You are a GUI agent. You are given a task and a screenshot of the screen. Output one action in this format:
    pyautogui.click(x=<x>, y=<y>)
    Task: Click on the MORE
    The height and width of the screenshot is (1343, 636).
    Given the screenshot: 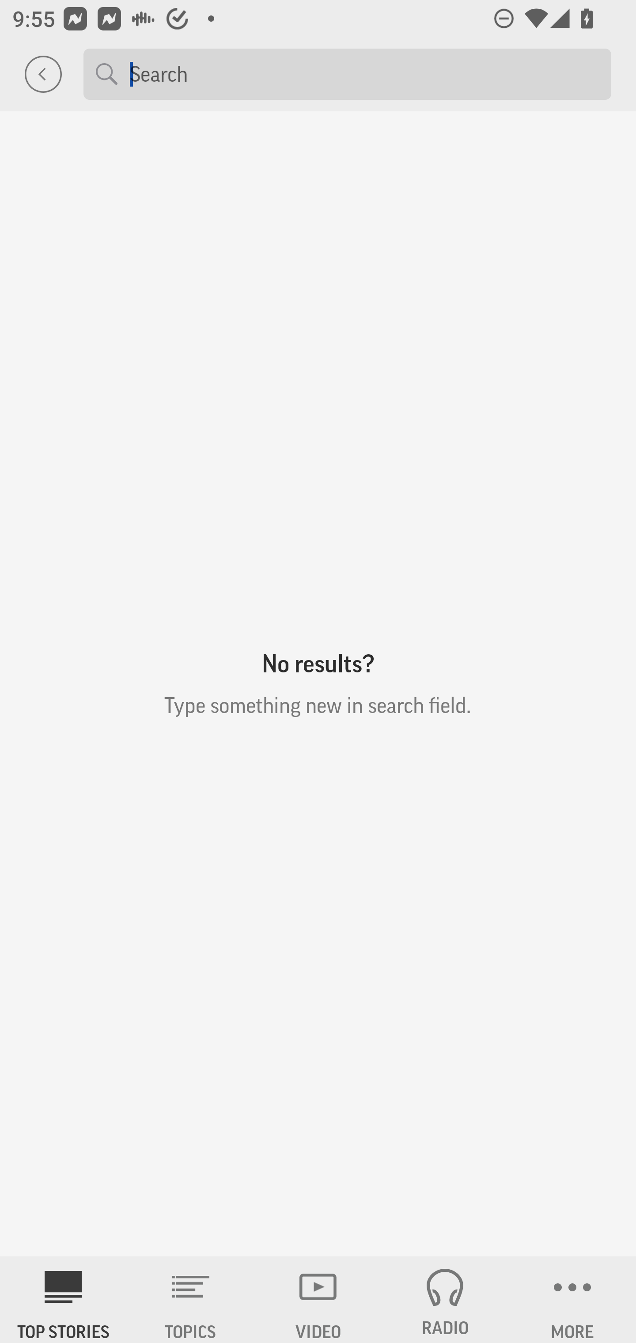 What is the action you would take?
    pyautogui.click(x=572, y=1300)
    